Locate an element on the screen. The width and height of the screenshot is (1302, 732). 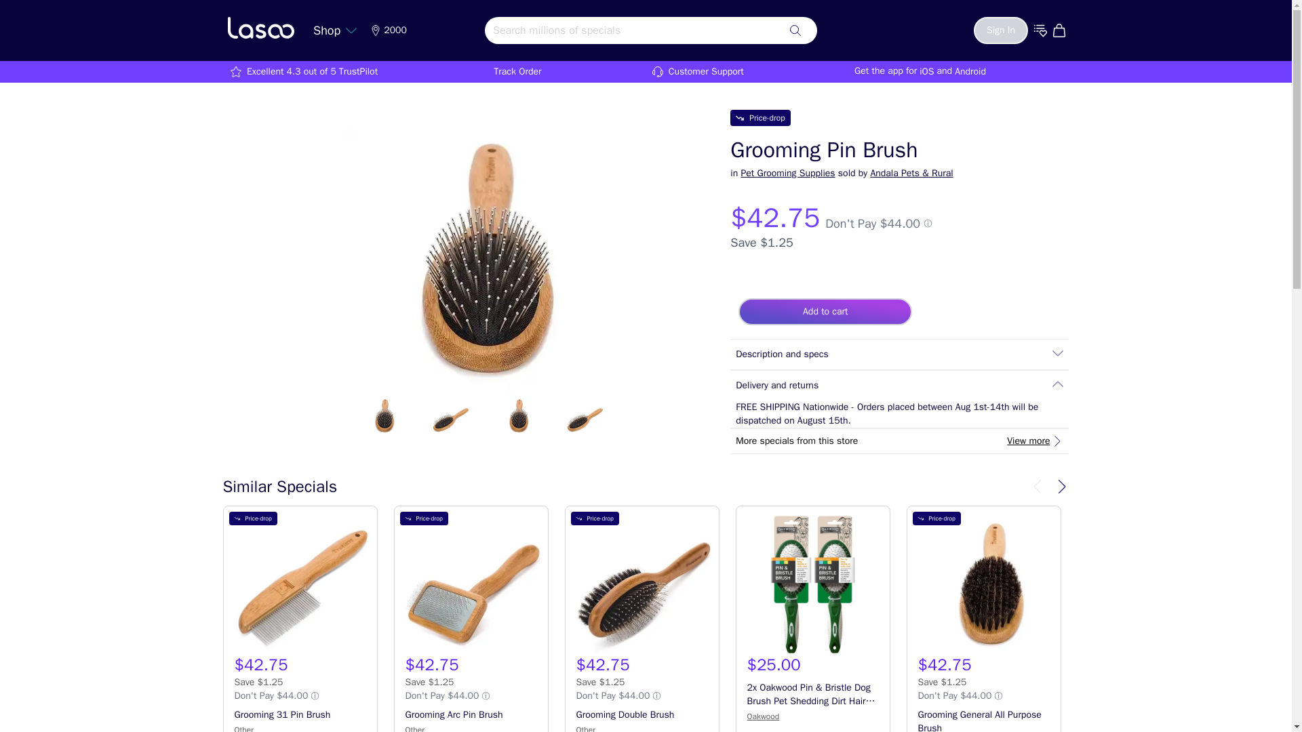
Go to cart is located at coordinates (1061, 30).